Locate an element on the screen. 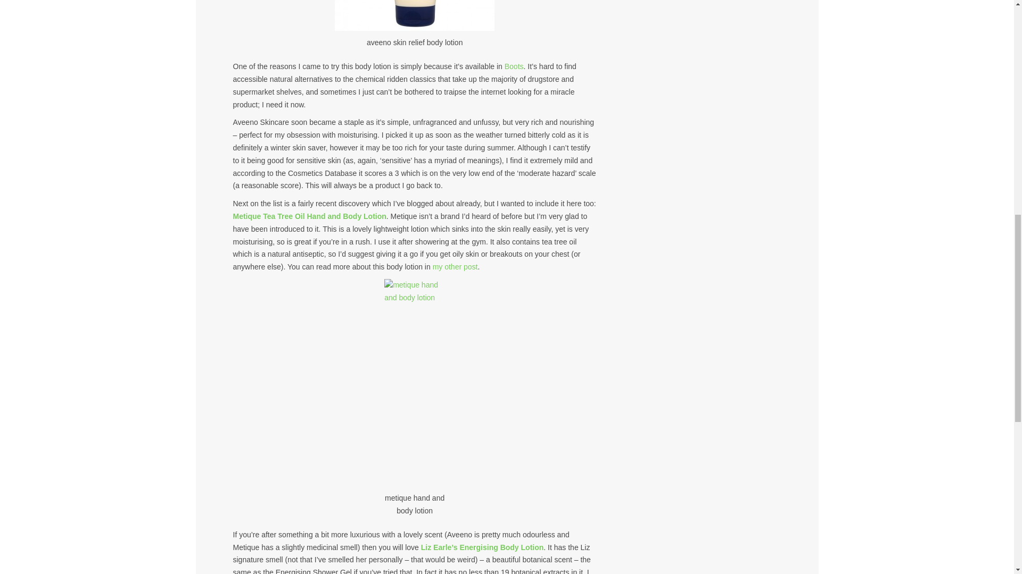 The image size is (1022, 574). aveeno skin relief body lotion is located at coordinates (415, 15).